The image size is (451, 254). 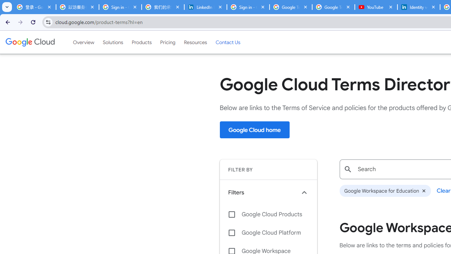 I want to click on Sign in - Google Accounts, so click(x=120, y=7).